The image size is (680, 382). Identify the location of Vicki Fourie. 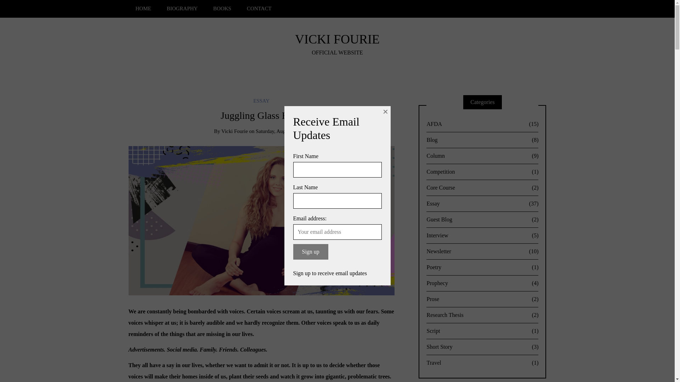
(234, 131).